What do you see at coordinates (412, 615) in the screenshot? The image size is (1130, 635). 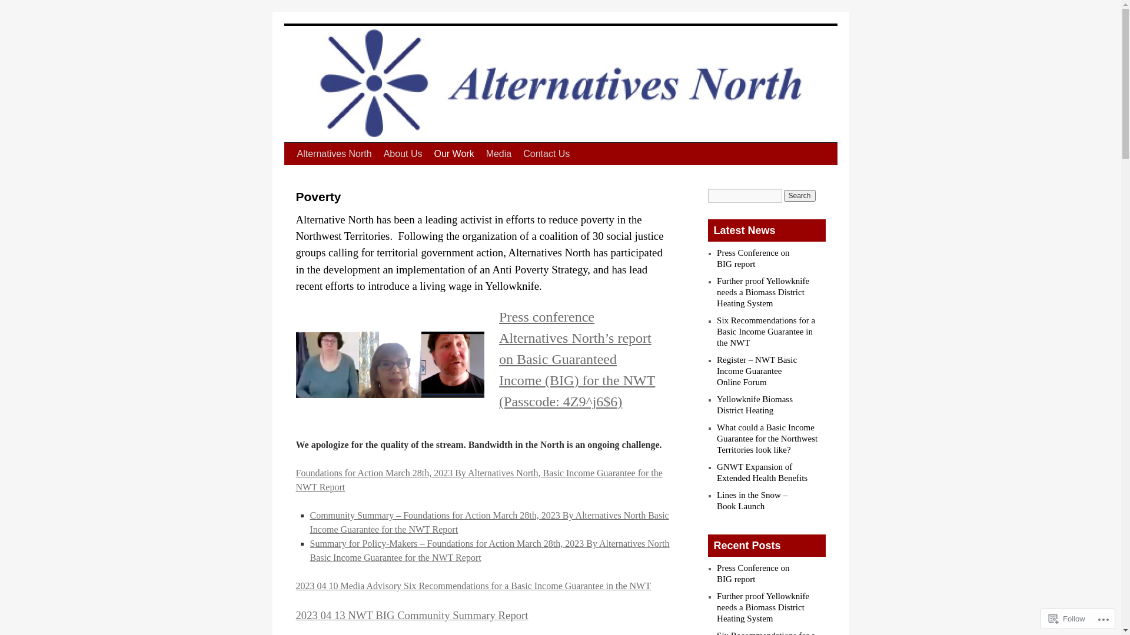 I see `2023 04 13 NWT BIG Community Summary Report` at bounding box center [412, 615].